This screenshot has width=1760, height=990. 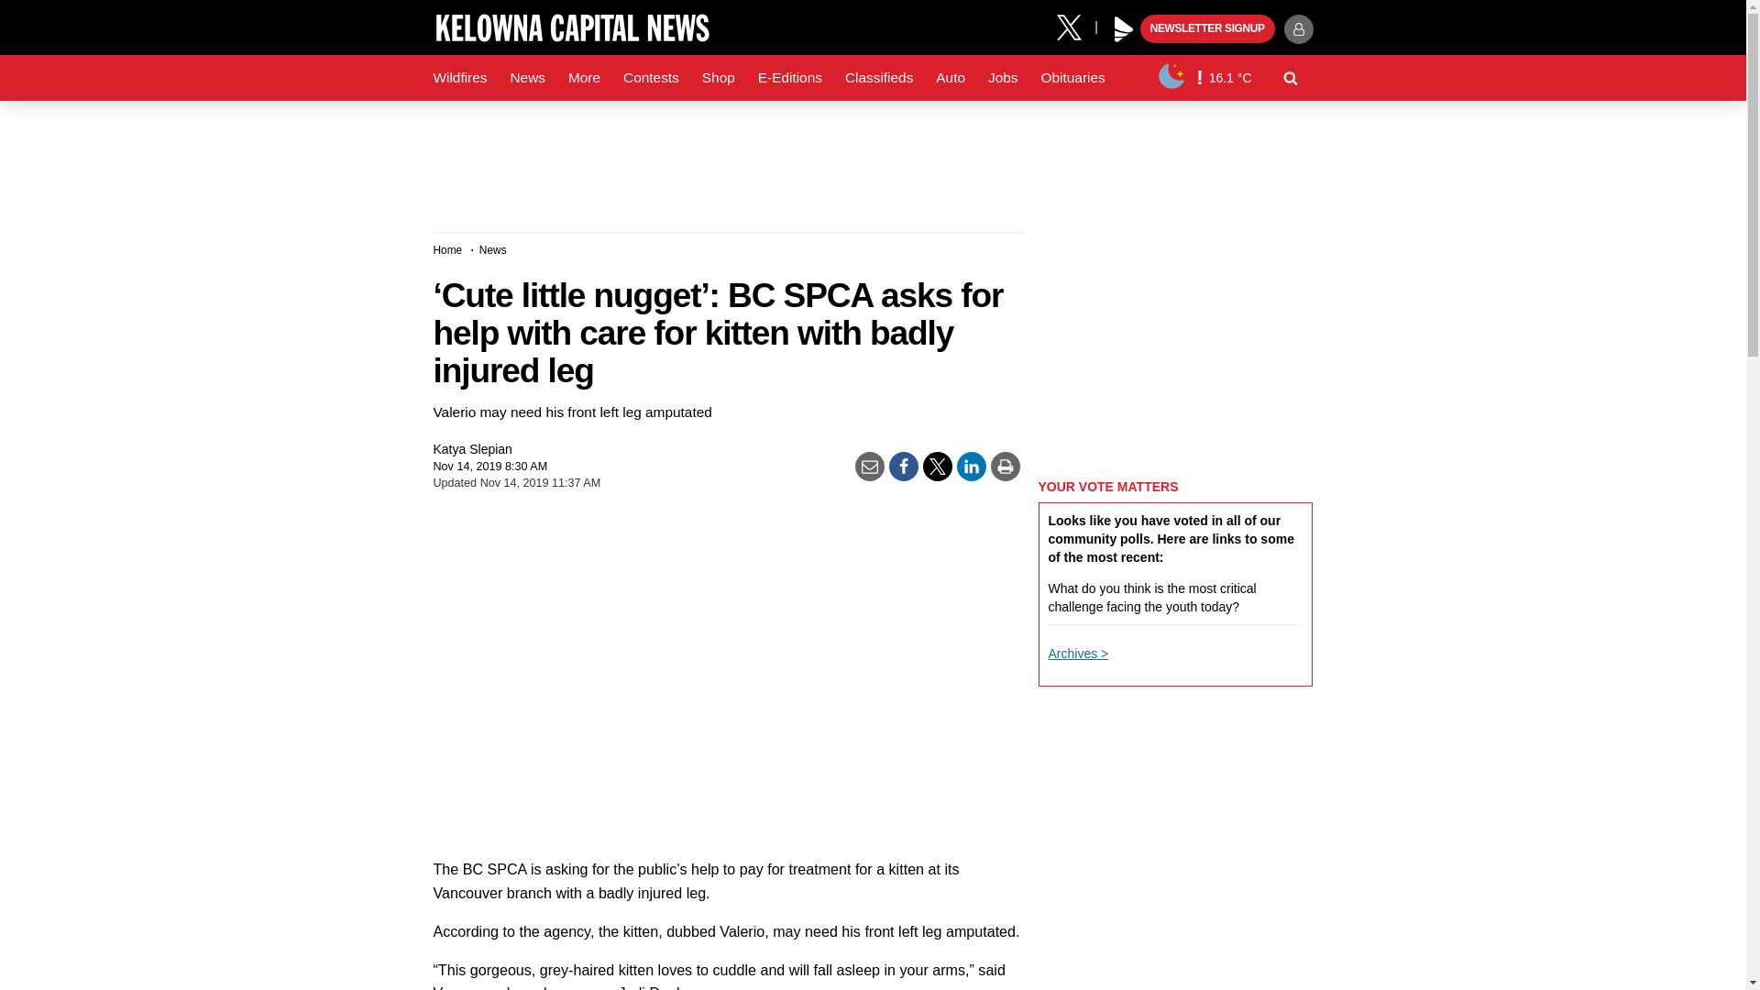 I want to click on News, so click(x=526, y=78).